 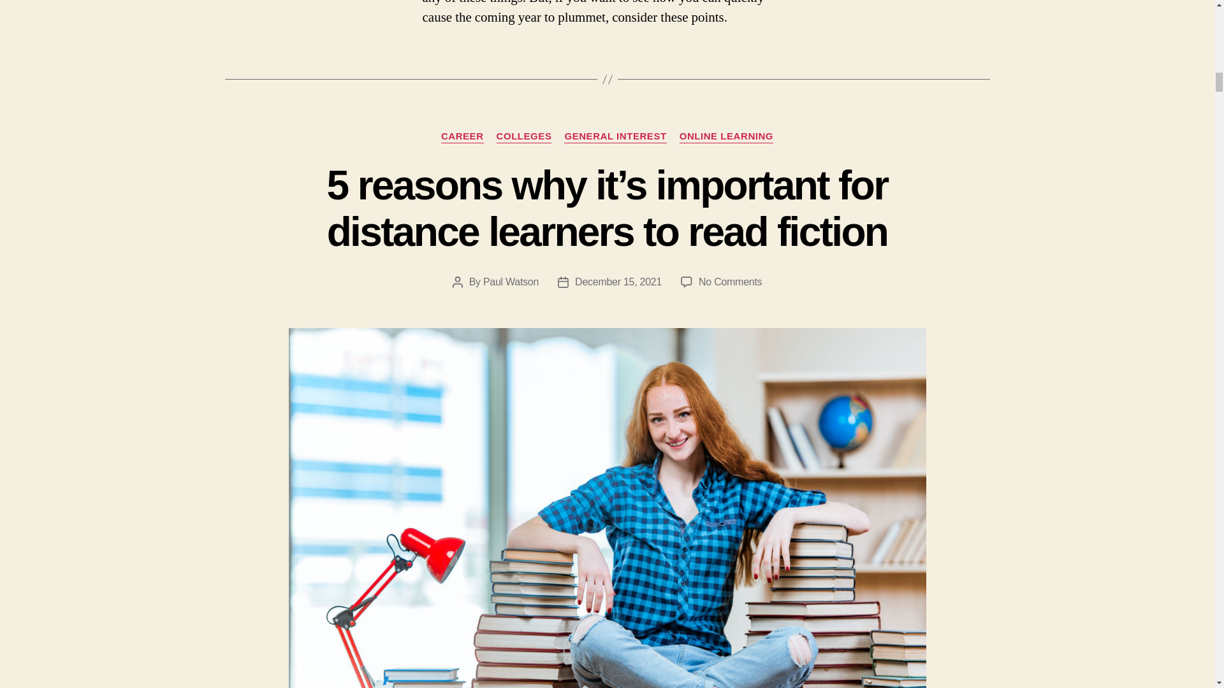 What do you see at coordinates (524, 136) in the screenshot?
I see `COLLEGES` at bounding box center [524, 136].